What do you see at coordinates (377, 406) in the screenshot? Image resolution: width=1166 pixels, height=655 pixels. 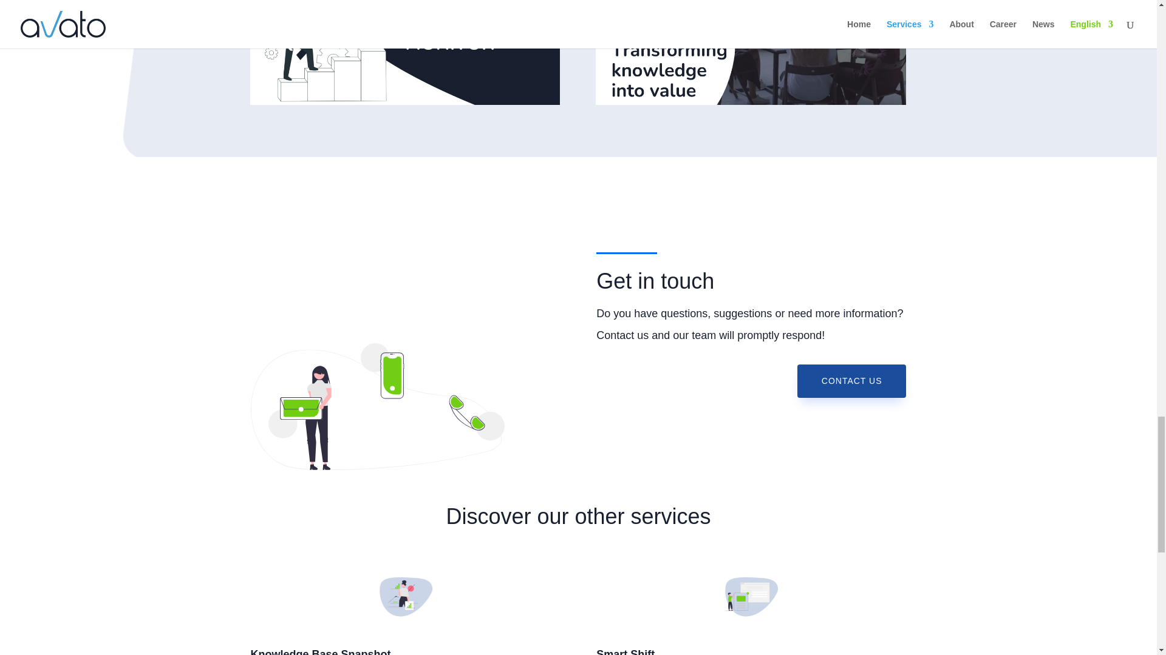 I see `Contact us` at bounding box center [377, 406].